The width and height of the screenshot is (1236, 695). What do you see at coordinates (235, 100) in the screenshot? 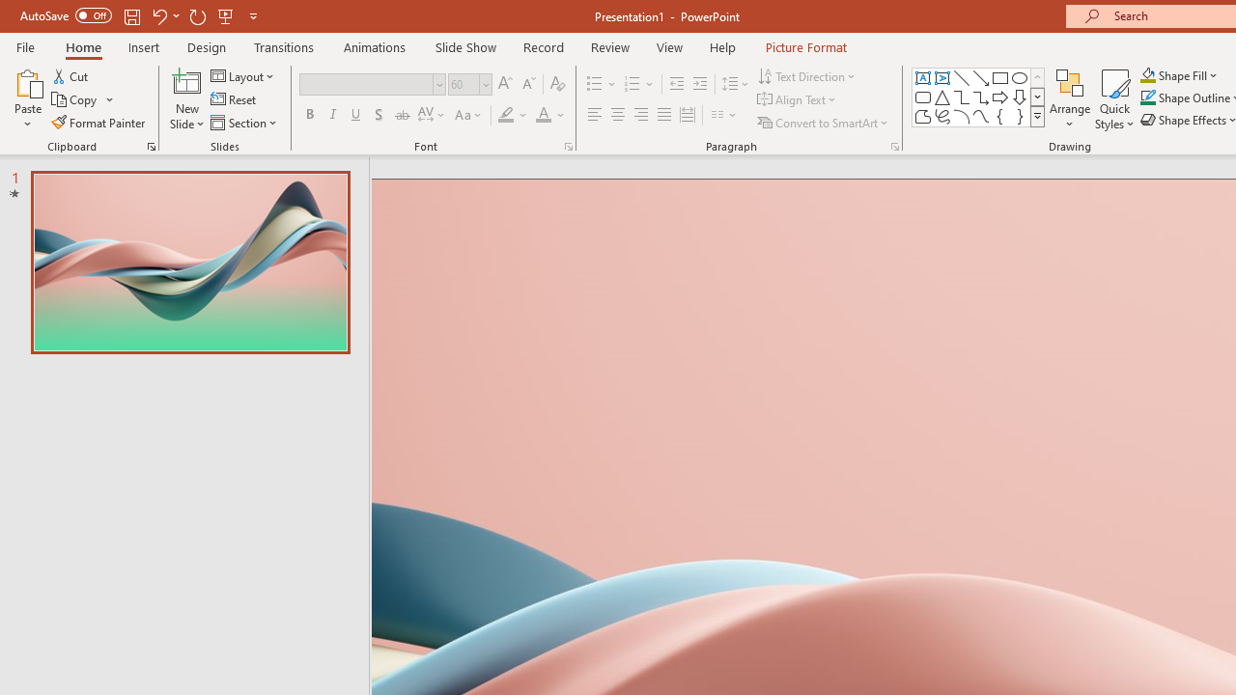
I see `Reset` at bounding box center [235, 100].